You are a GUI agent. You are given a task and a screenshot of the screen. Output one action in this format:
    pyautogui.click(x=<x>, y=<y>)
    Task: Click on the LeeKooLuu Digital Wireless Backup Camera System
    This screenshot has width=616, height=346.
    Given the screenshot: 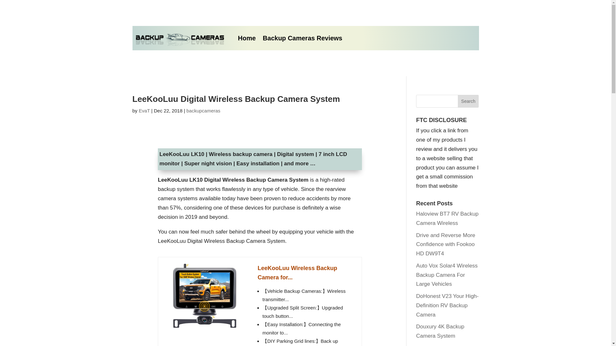 What is the action you would take?
    pyautogui.click(x=236, y=99)
    